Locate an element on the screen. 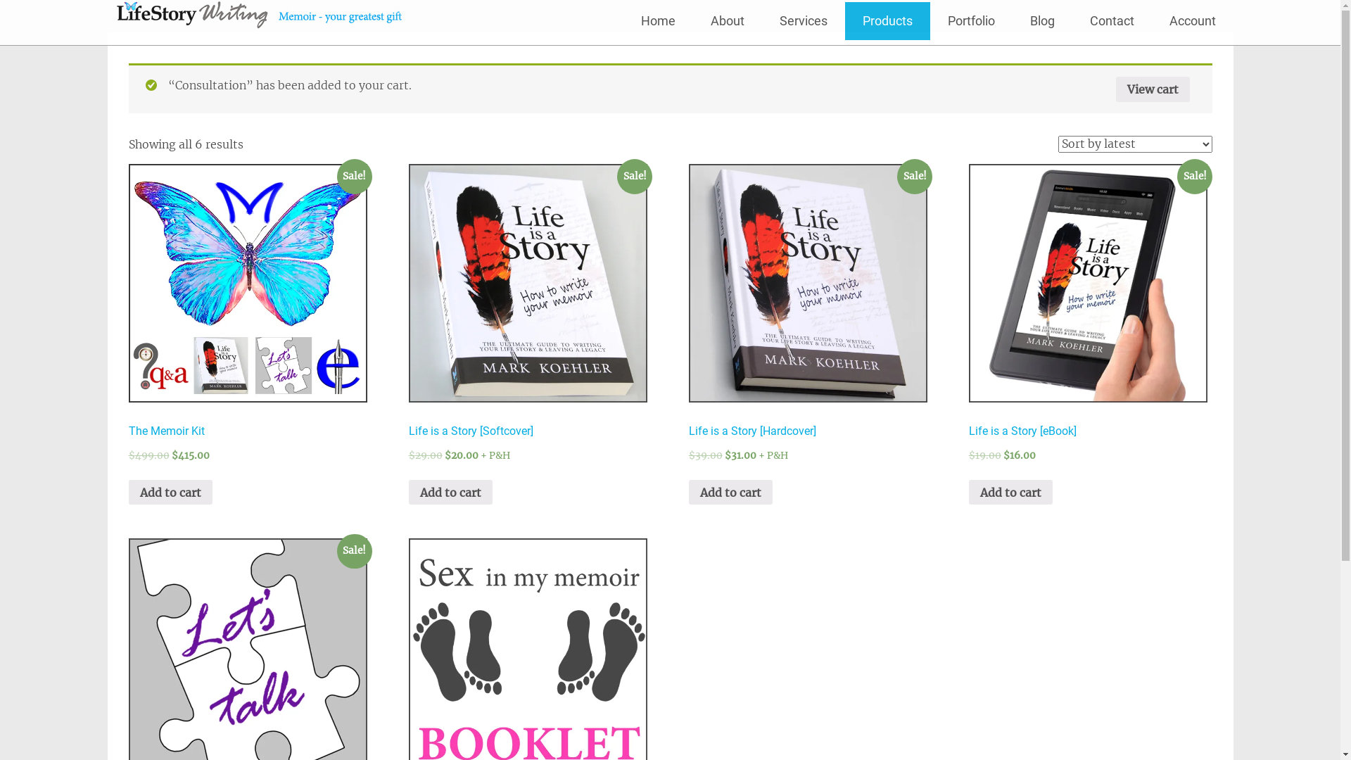 The height and width of the screenshot is (760, 1351). About is located at coordinates (726, 21).